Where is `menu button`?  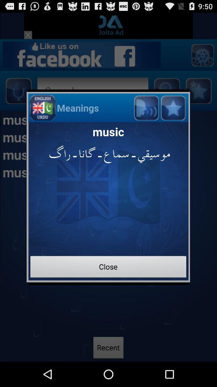
menu button is located at coordinates (173, 107).